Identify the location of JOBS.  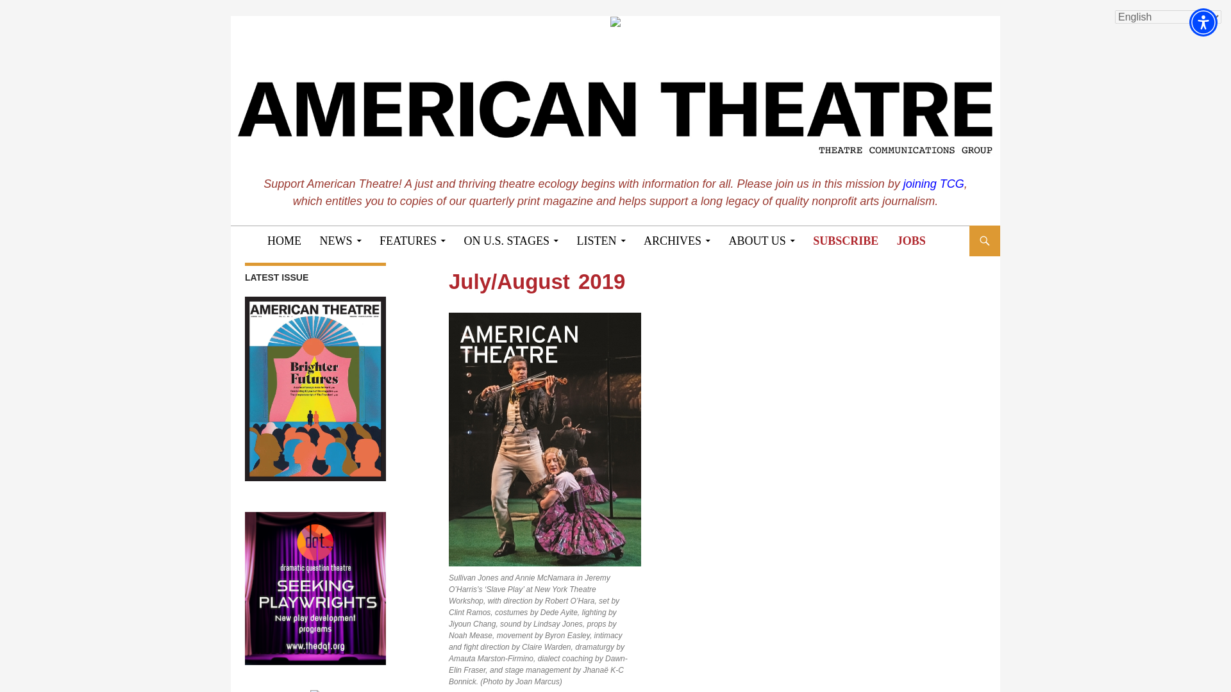
(910, 241).